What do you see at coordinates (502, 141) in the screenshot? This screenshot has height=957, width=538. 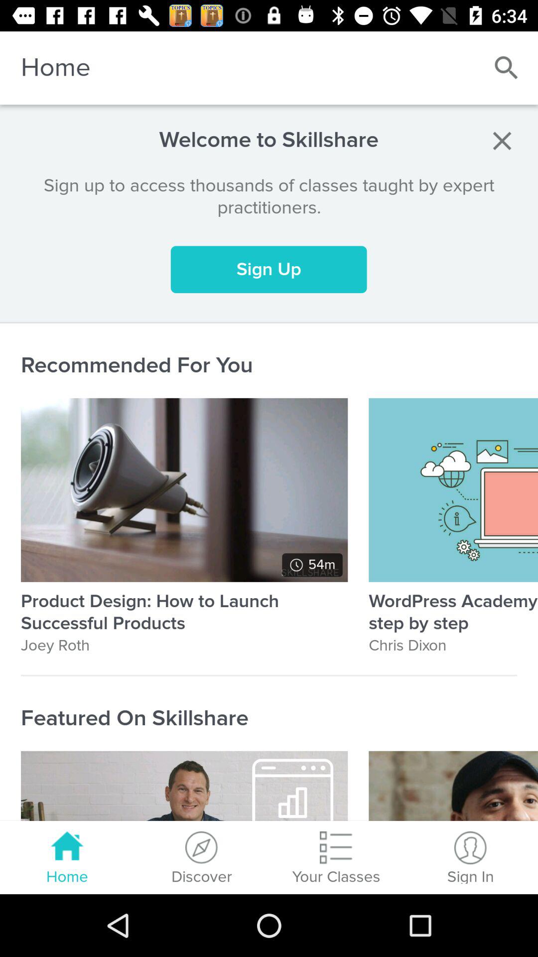 I see `close window` at bounding box center [502, 141].